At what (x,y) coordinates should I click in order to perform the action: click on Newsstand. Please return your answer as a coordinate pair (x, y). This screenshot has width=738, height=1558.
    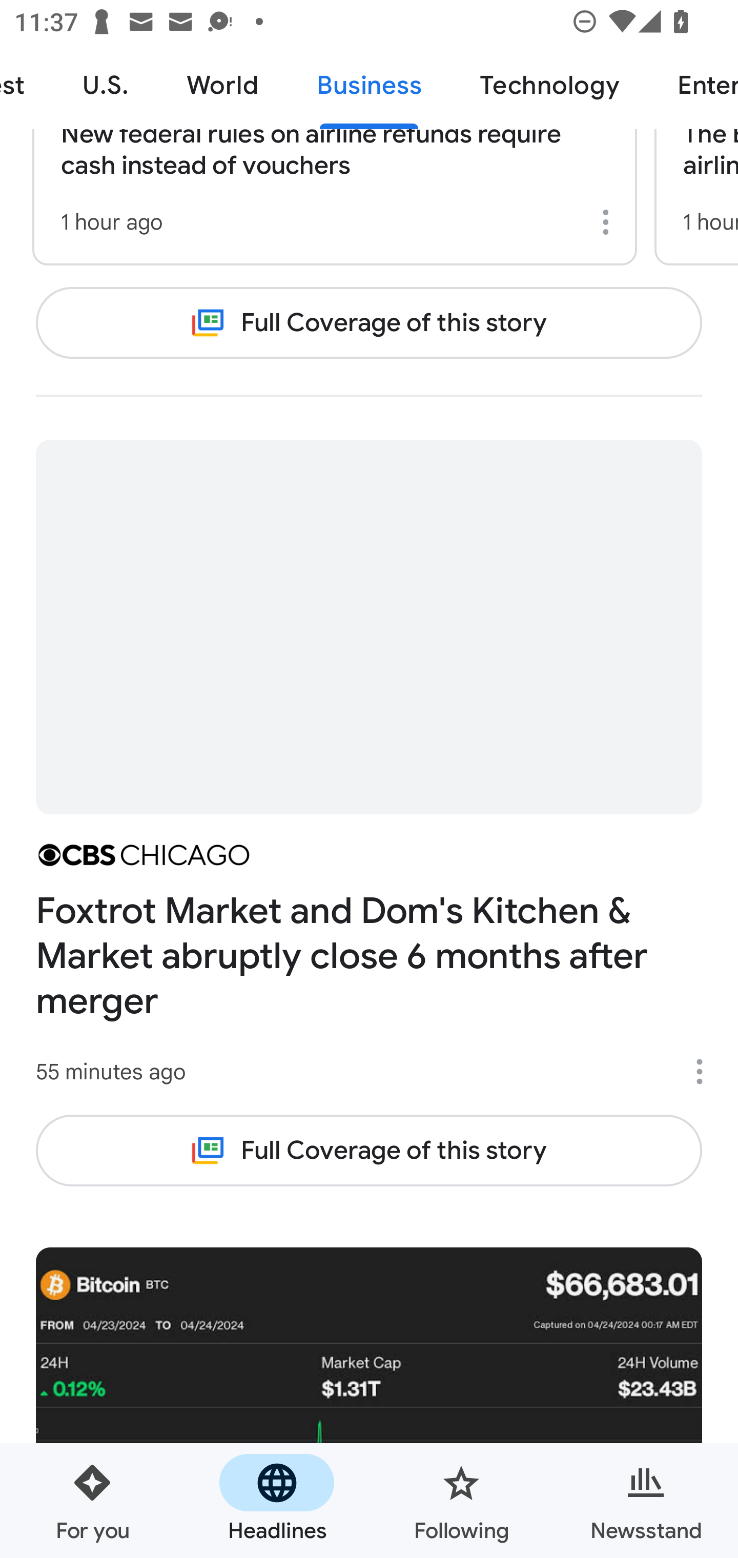
    Looking at the image, I should click on (646, 1501).